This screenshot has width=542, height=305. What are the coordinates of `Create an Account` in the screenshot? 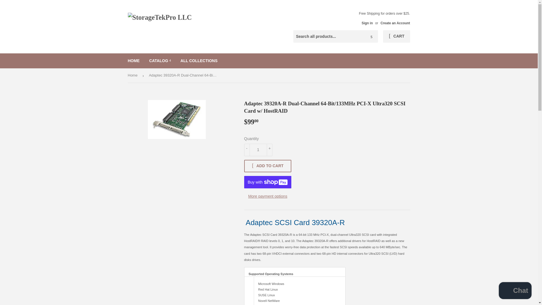 It's located at (395, 23).